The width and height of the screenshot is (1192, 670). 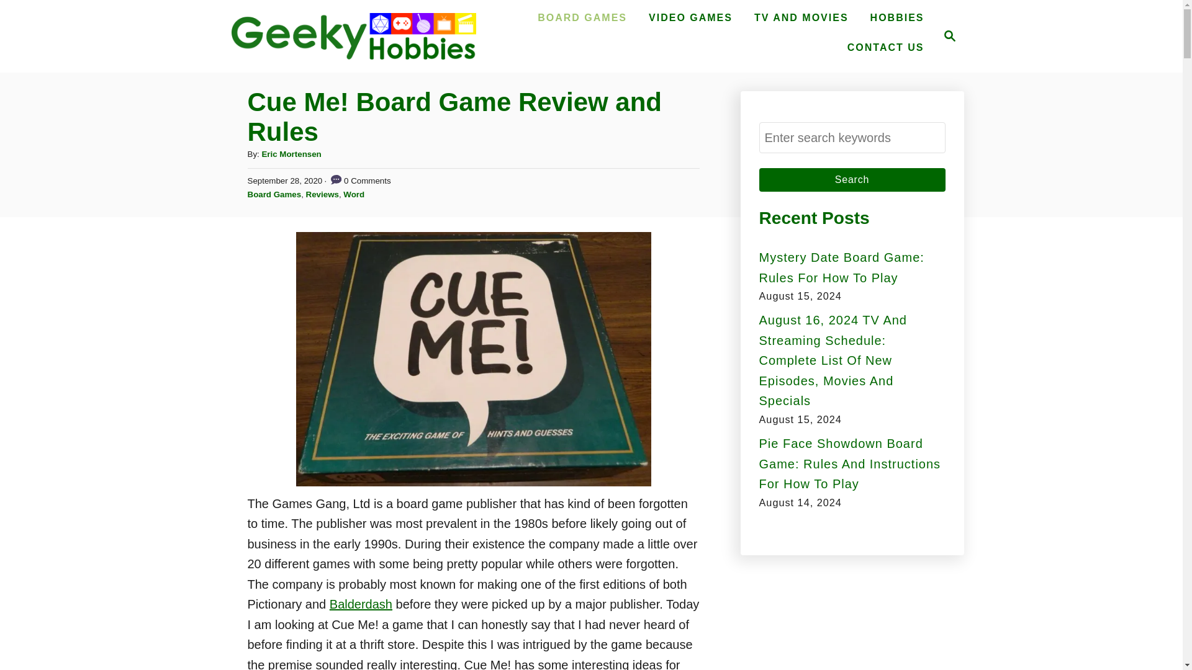 What do you see at coordinates (898, 17) in the screenshot?
I see `HOBBIES` at bounding box center [898, 17].